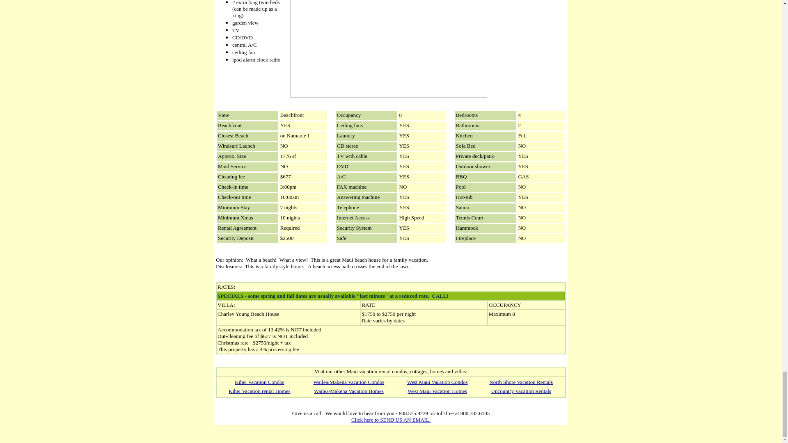  What do you see at coordinates (391, 420) in the screenshot?
I see `Click here to SEND US AN EMAIL.` at bounding box center [391, 420].